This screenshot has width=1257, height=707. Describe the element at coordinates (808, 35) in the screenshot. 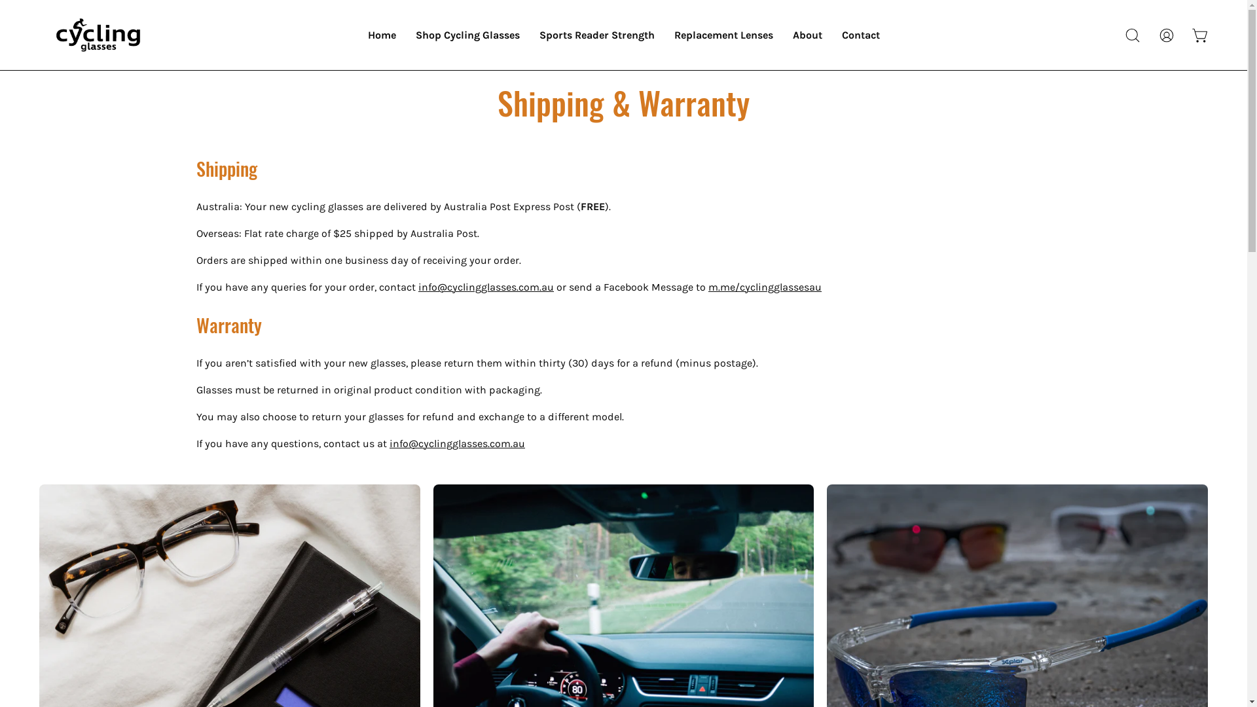

I see `About` at that location.